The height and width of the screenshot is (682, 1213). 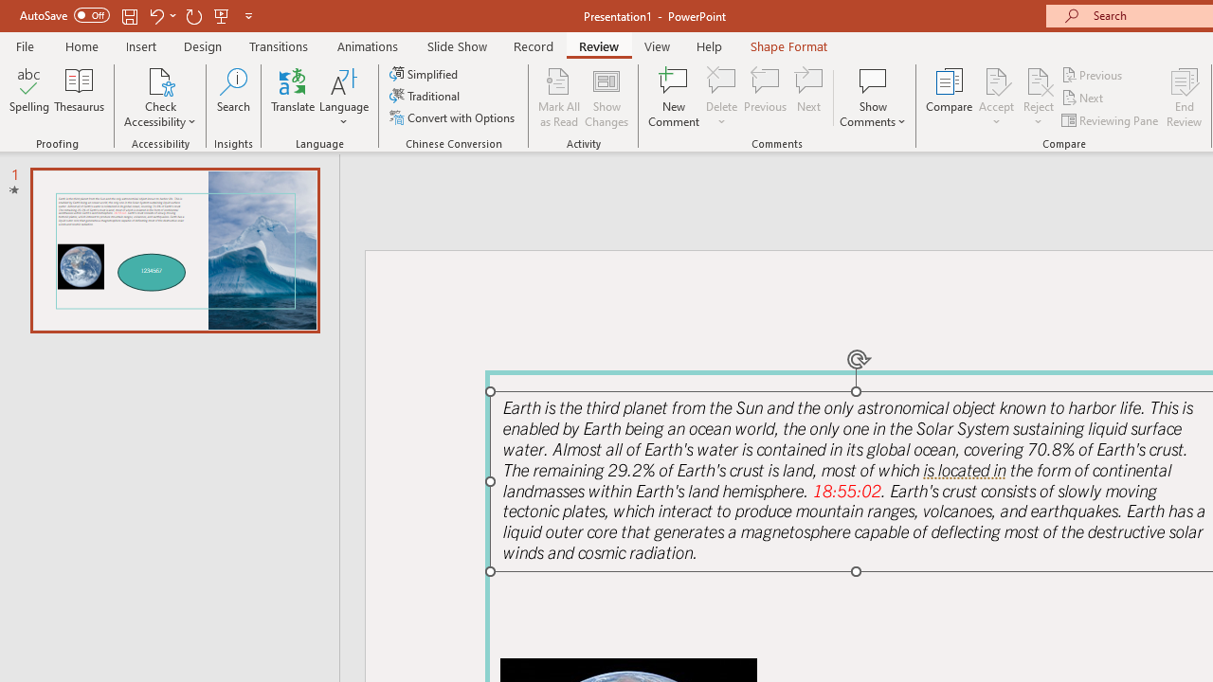 What do you see at coordinates (29, 97) in the screenshot?
I see `Spelling...` at bounding box center [29, 97].